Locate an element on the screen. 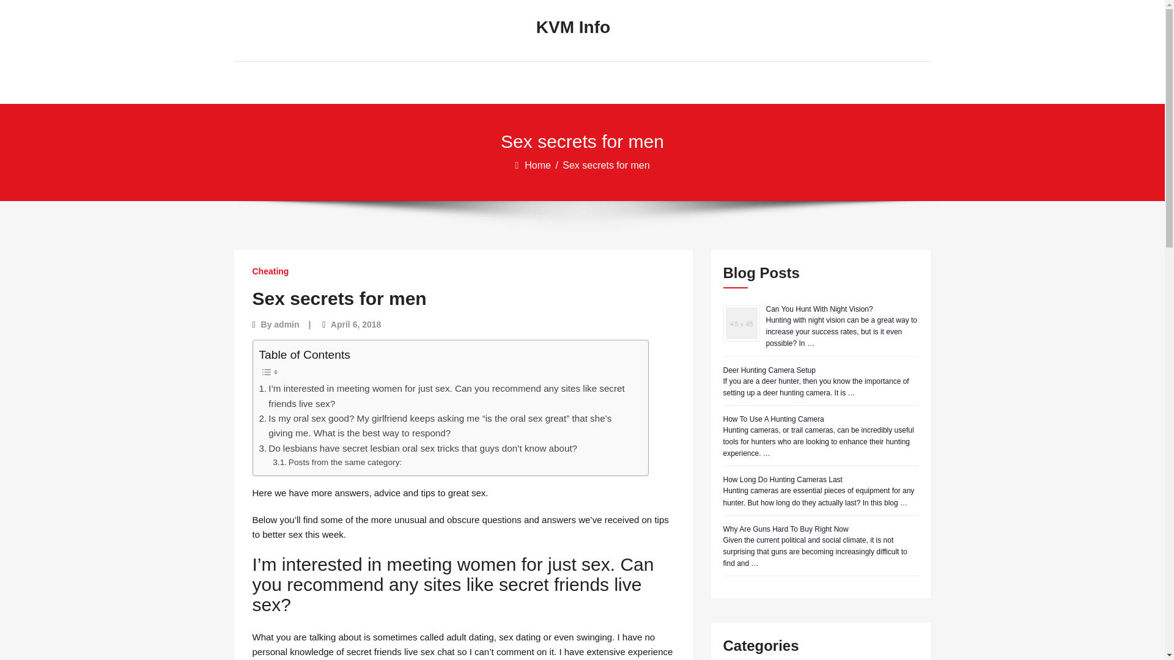 This screenshot has width=1174, height=660. Can You Hunt With Night Vision? is located at coordinates (818, 309).